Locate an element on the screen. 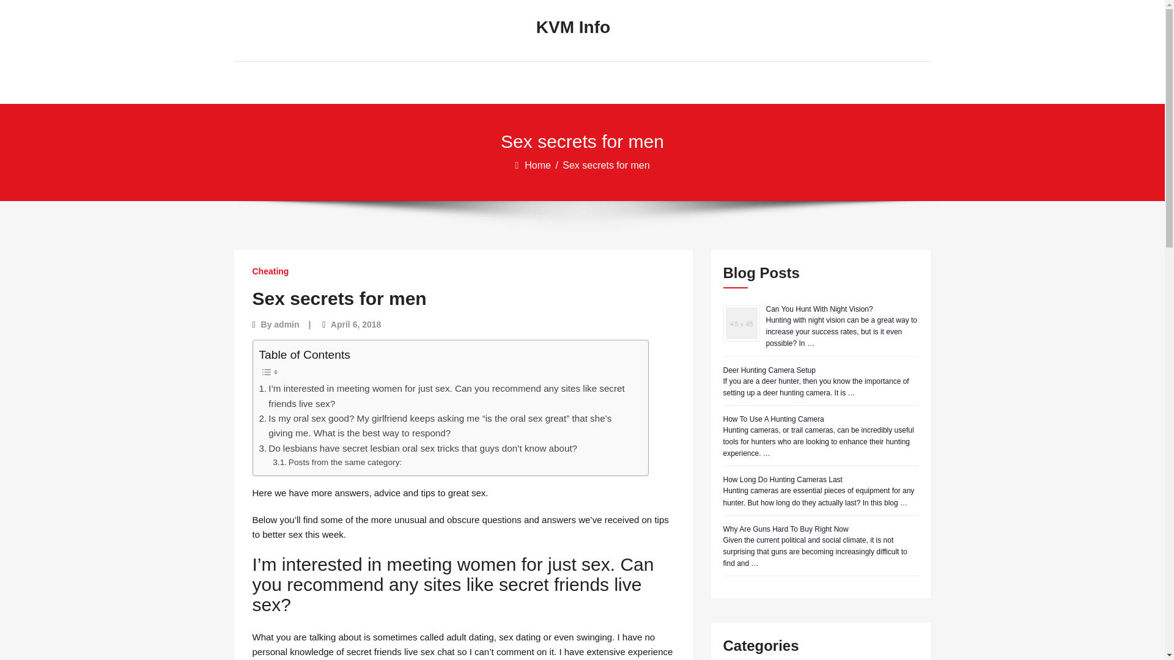 This screenshot has width=1174, height=660. Can You Hunt With Night Vision? is located at coordinates (818, 309).